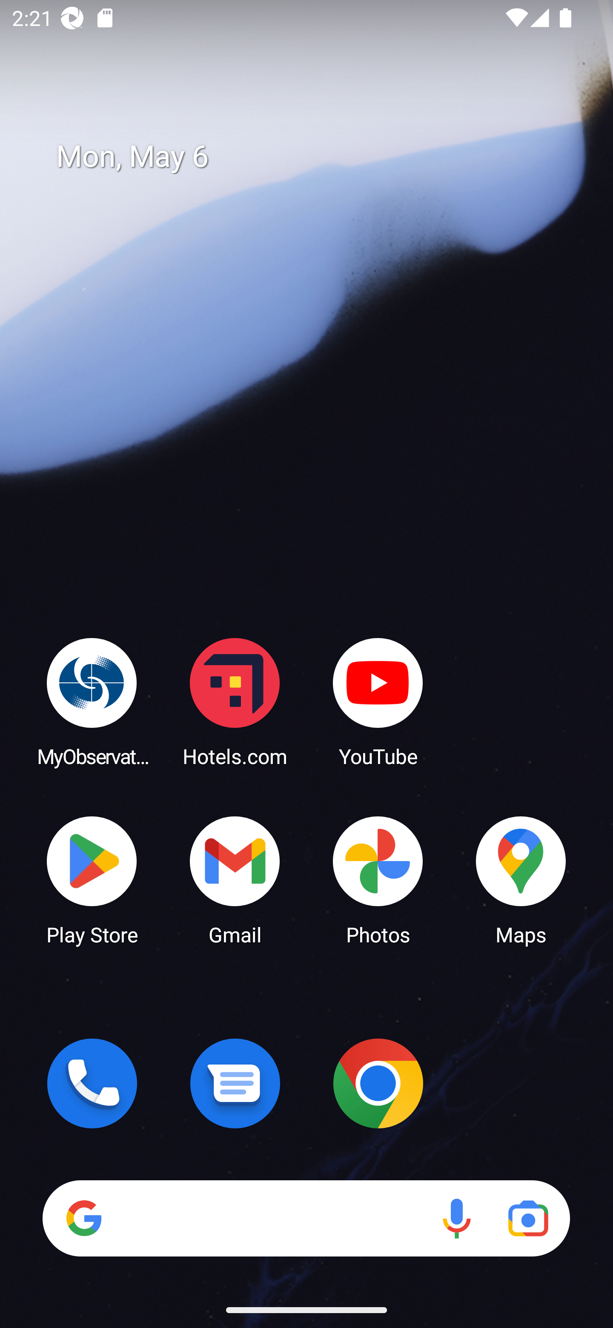  I want to click on Phone, so click(92, 1083).